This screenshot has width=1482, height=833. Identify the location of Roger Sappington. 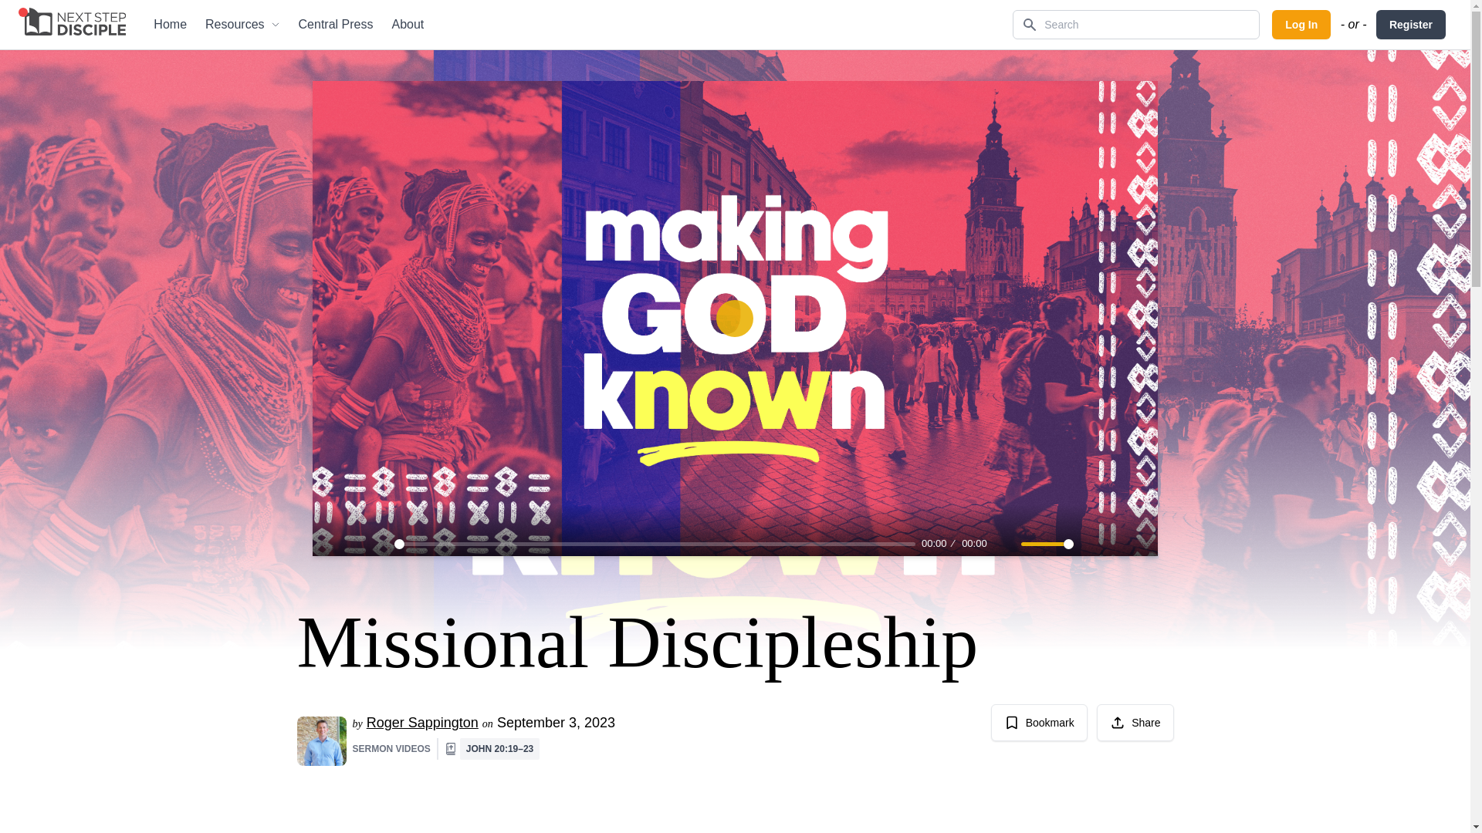
(422, 722).